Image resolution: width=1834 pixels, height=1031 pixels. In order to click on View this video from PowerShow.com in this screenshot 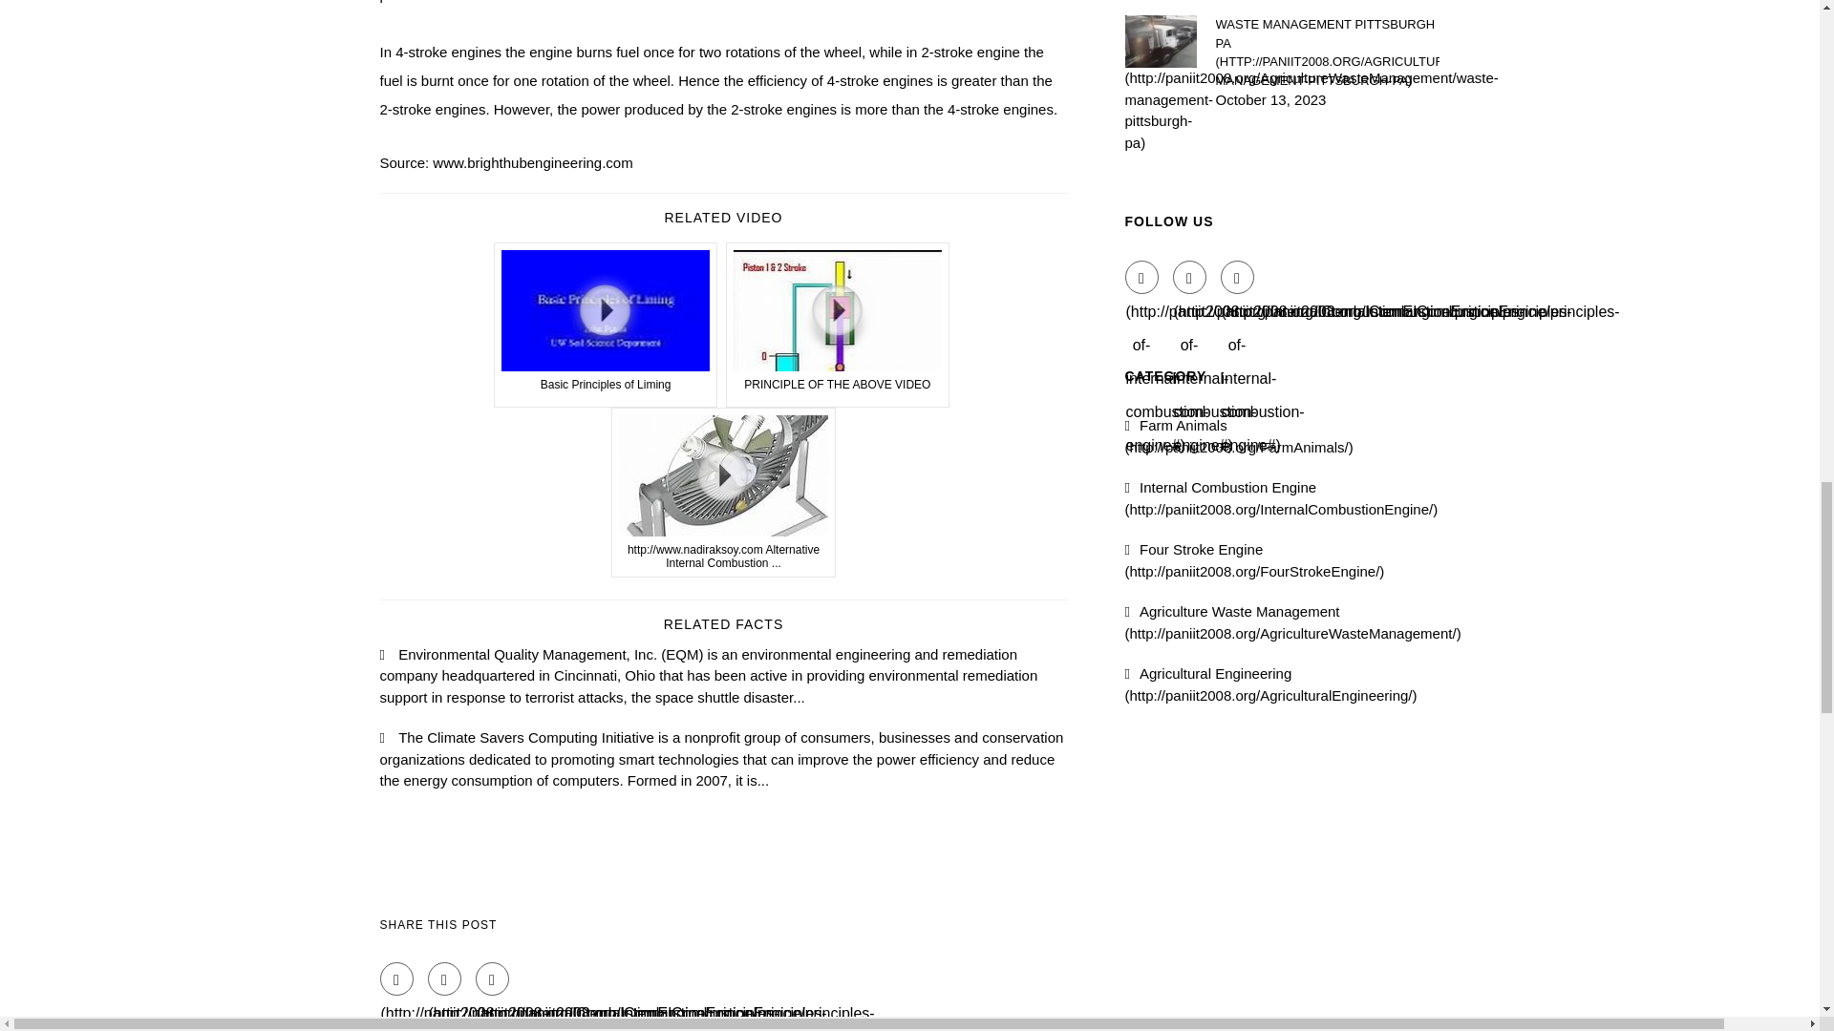, I will do `click(606, 325)`.